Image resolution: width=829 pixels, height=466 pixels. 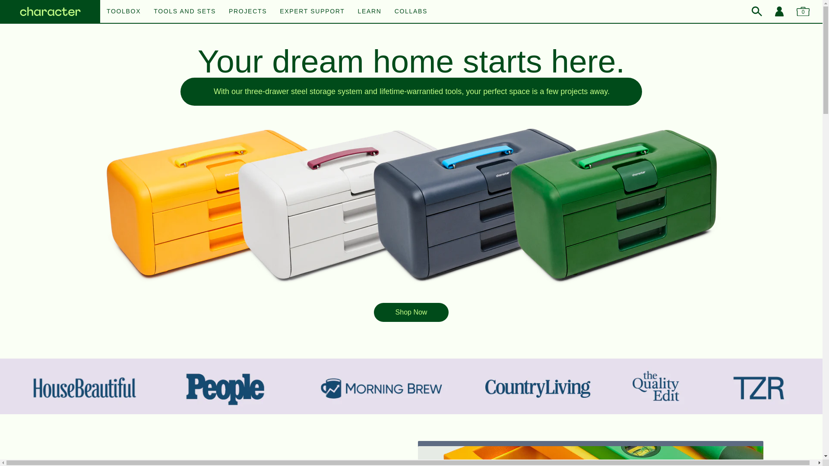 I want to click on 0, so click(x=803, y=11).